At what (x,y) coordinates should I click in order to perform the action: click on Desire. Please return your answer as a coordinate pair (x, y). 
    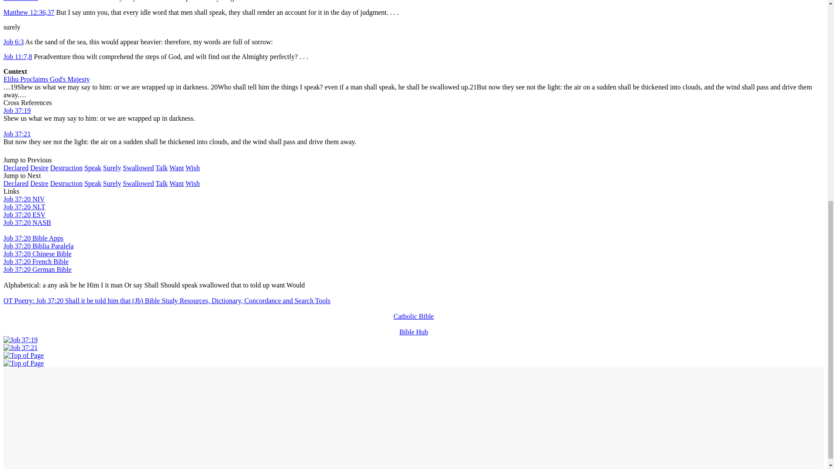
    Looking at the image, I should click on (39, 168).